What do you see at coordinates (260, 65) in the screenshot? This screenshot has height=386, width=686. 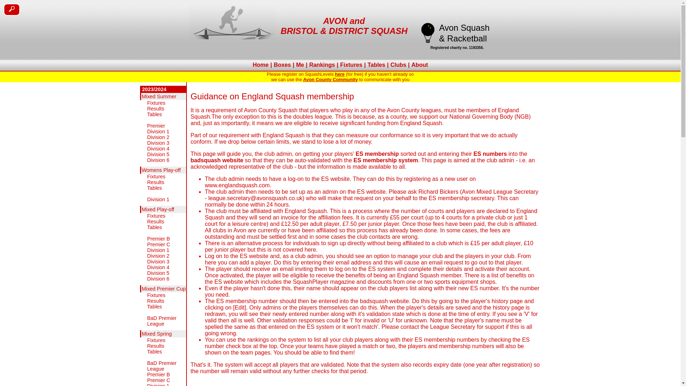 I see `Home` at bounding box center [260, 65].